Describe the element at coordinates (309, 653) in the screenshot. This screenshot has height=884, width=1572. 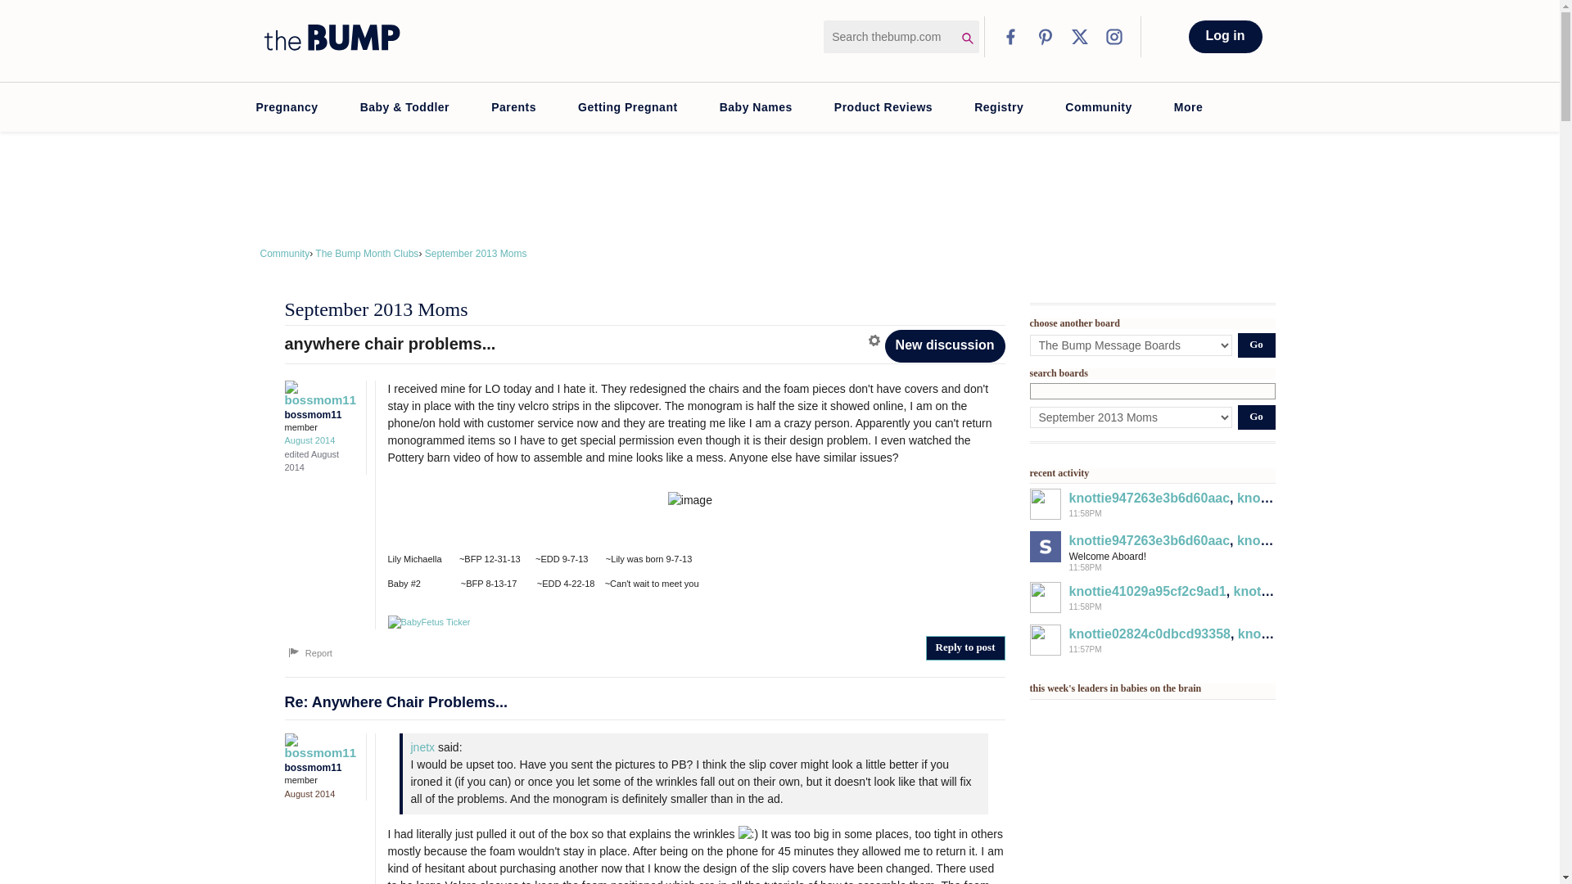
I see `Report` at that location.